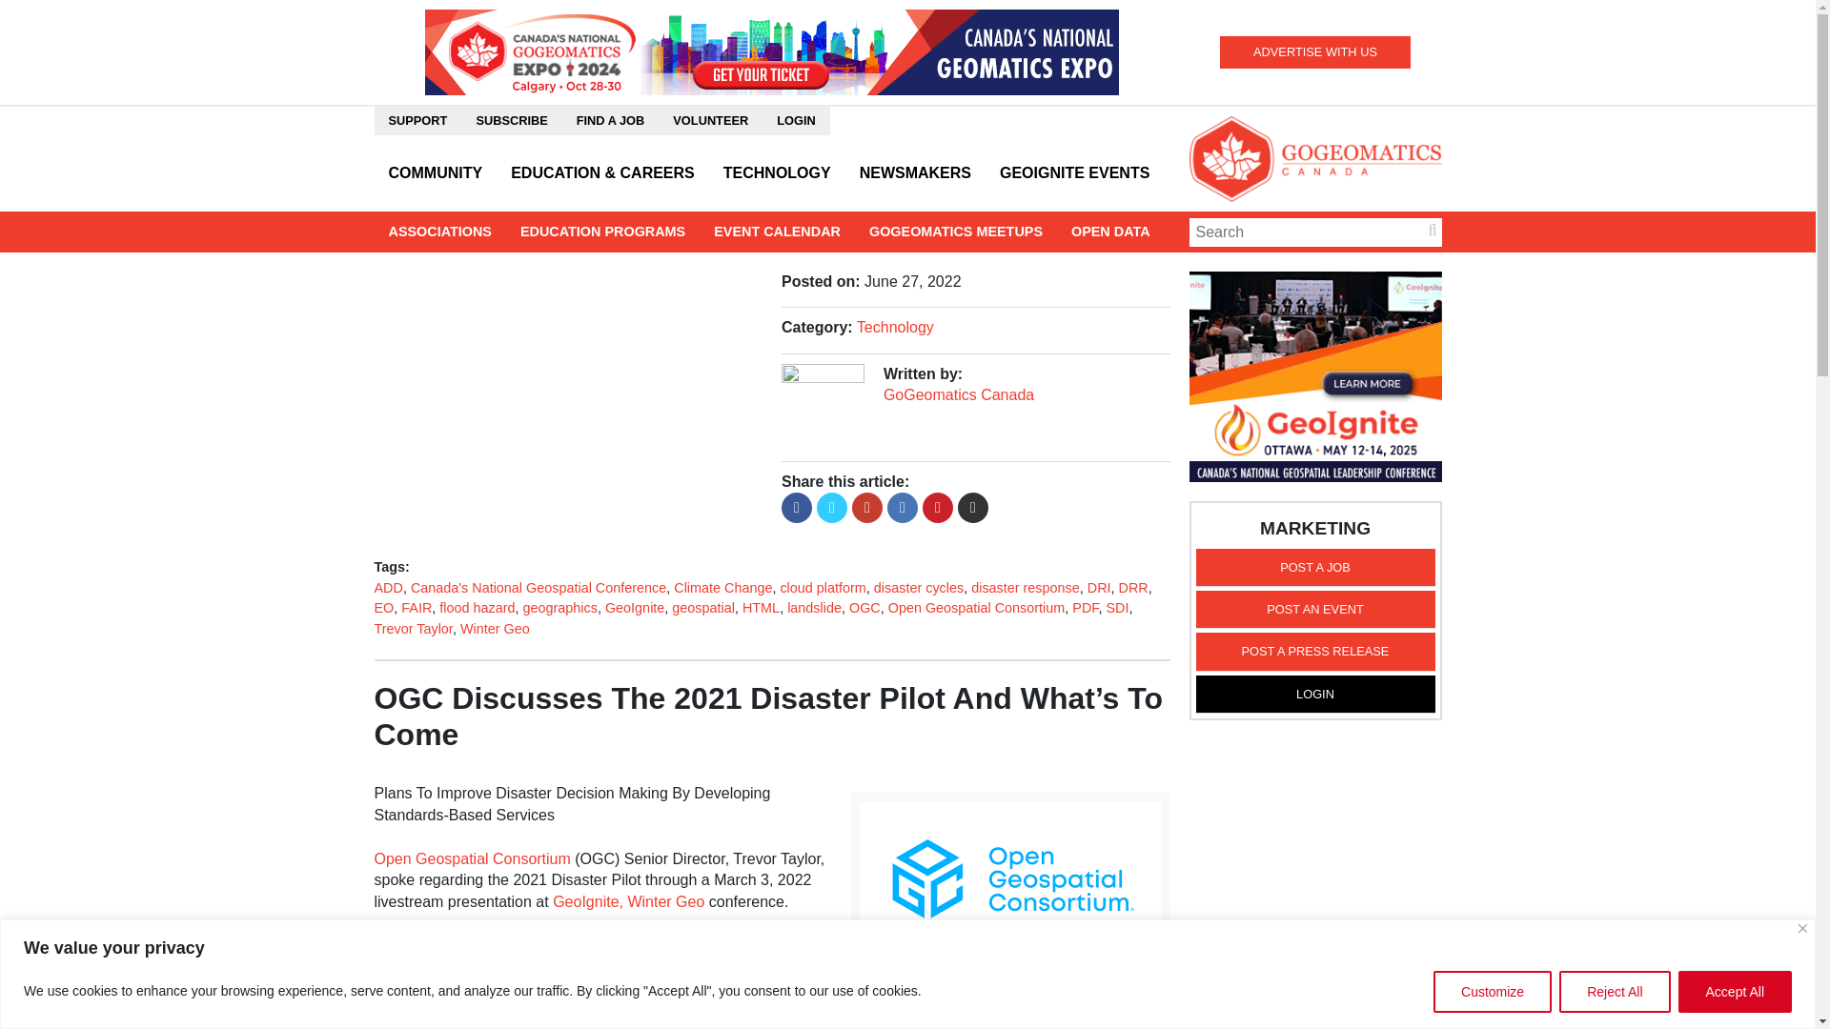 This screenshot has height=1029, width=1830. What do you see at coordinates (1075, 173) in the screenshot?
I see `GEOIGNITE EVENTS` at bounding box center [1075, 173].